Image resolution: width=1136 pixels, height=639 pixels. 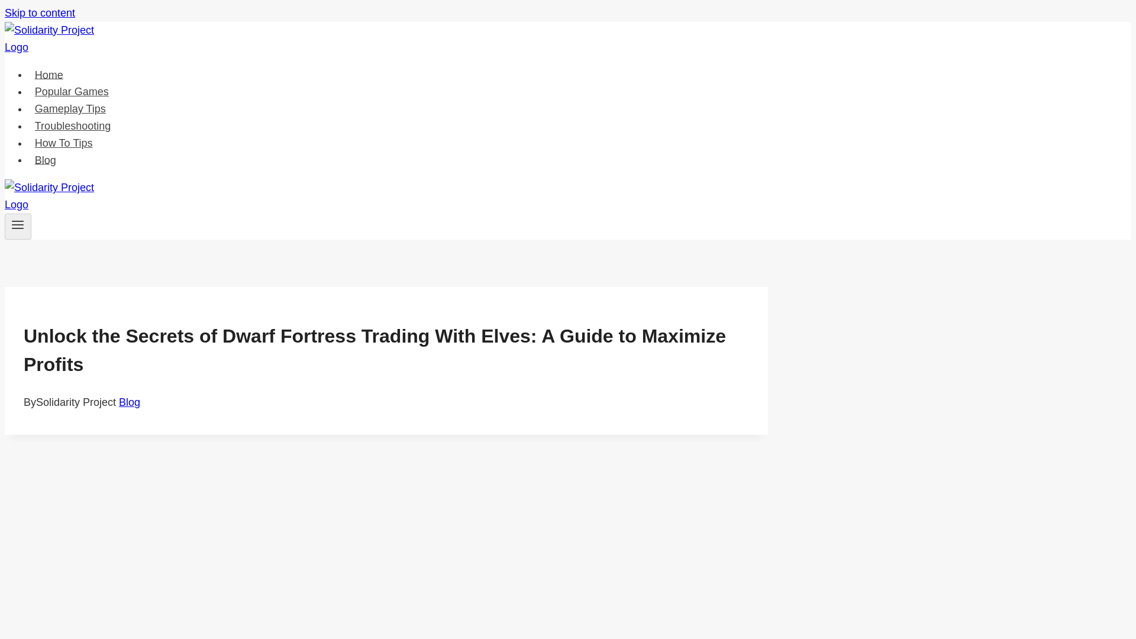 What do you see at coordinates (18, 225) in the screenshot?
I see `Toggle Menu` at bounding box center [18, 225].